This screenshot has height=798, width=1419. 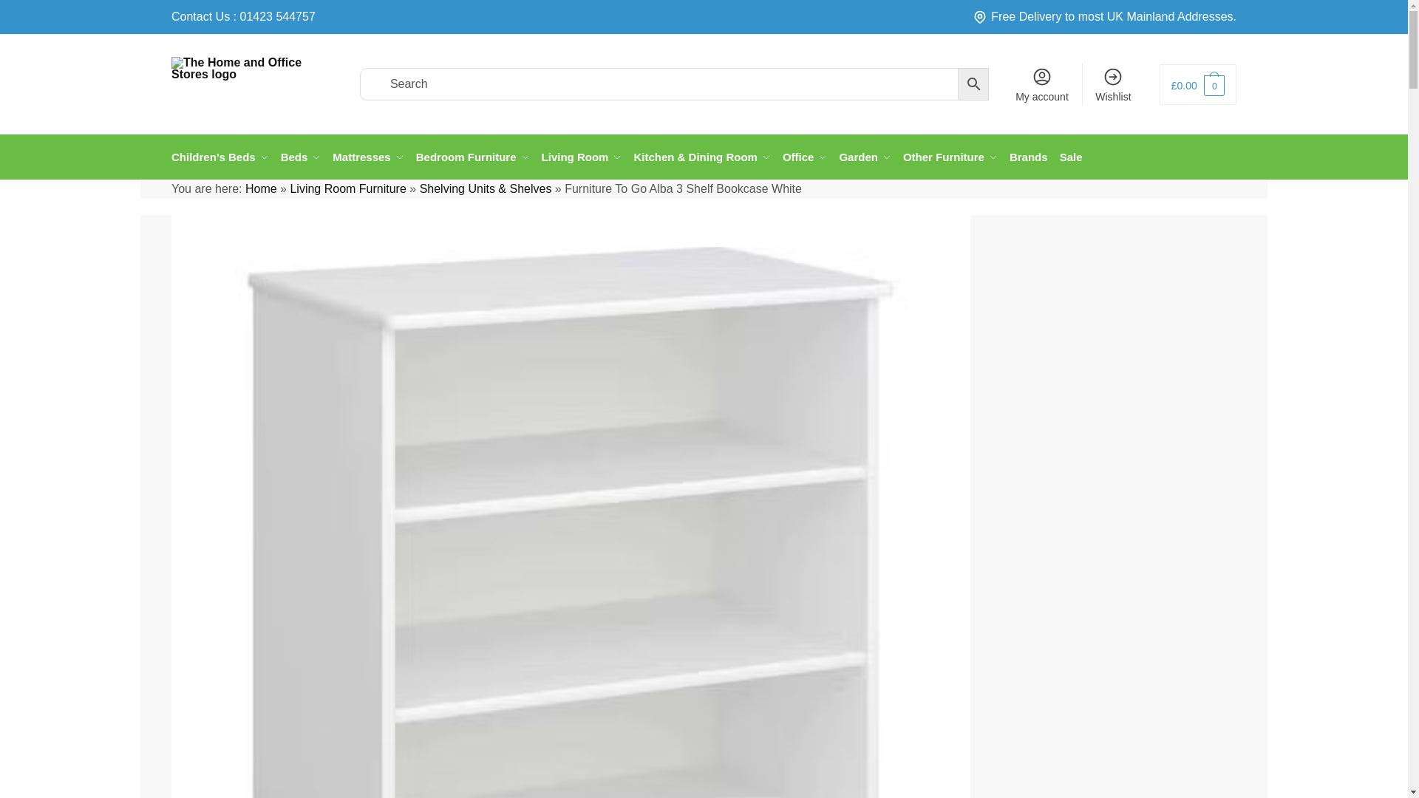 I want to click on My account, so click(x=1041, y=84).